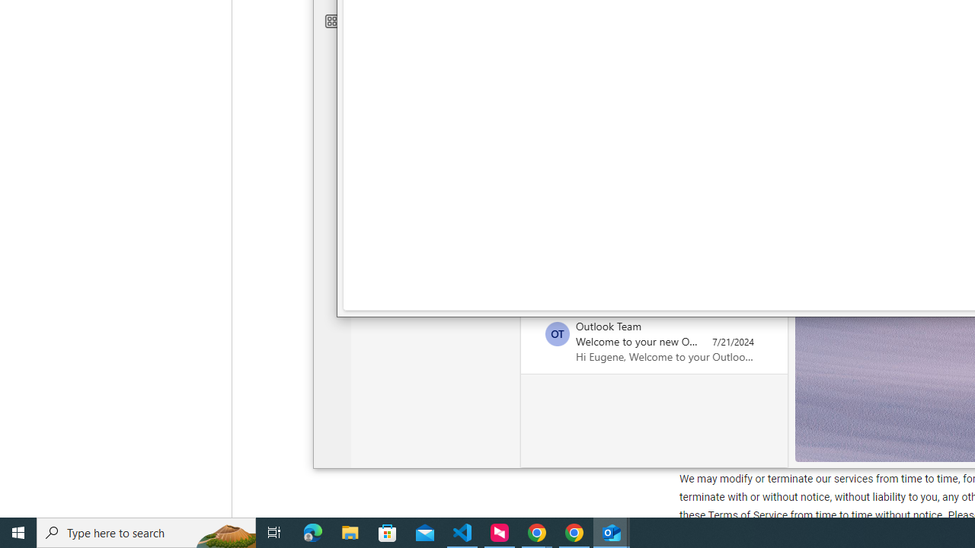 The height and width of the screenshot is (548, 975). I want to click on Google Chrome - 2 running windows, so click(536, 533).